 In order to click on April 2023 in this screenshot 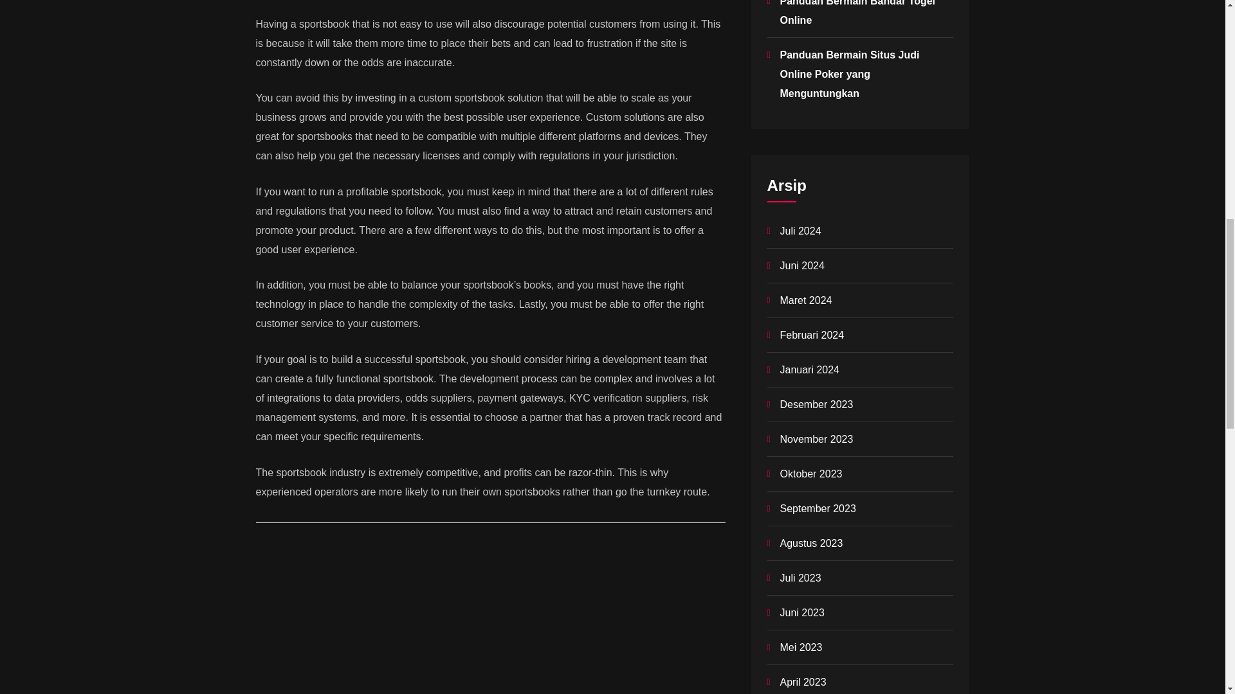, I will do `click(803, 682)`.